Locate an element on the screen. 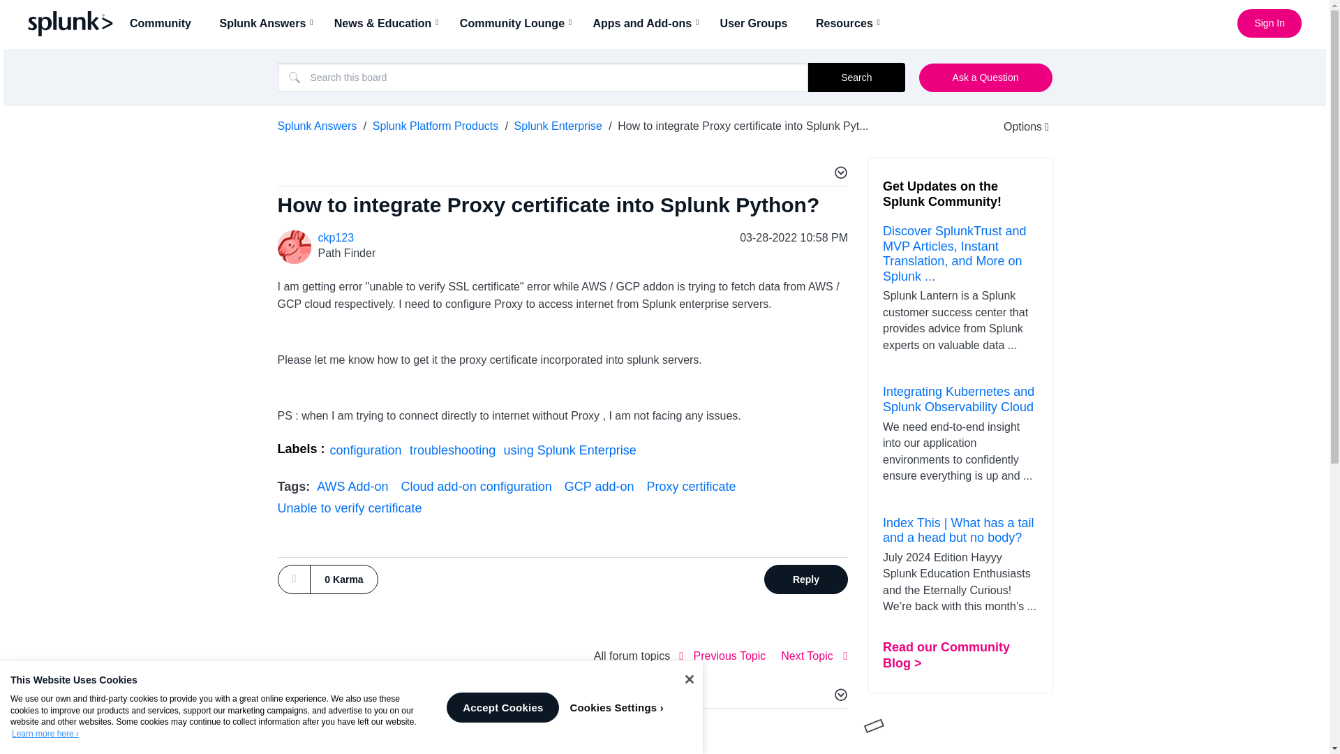  Splunk Answers is located at coordinates (267, 23).